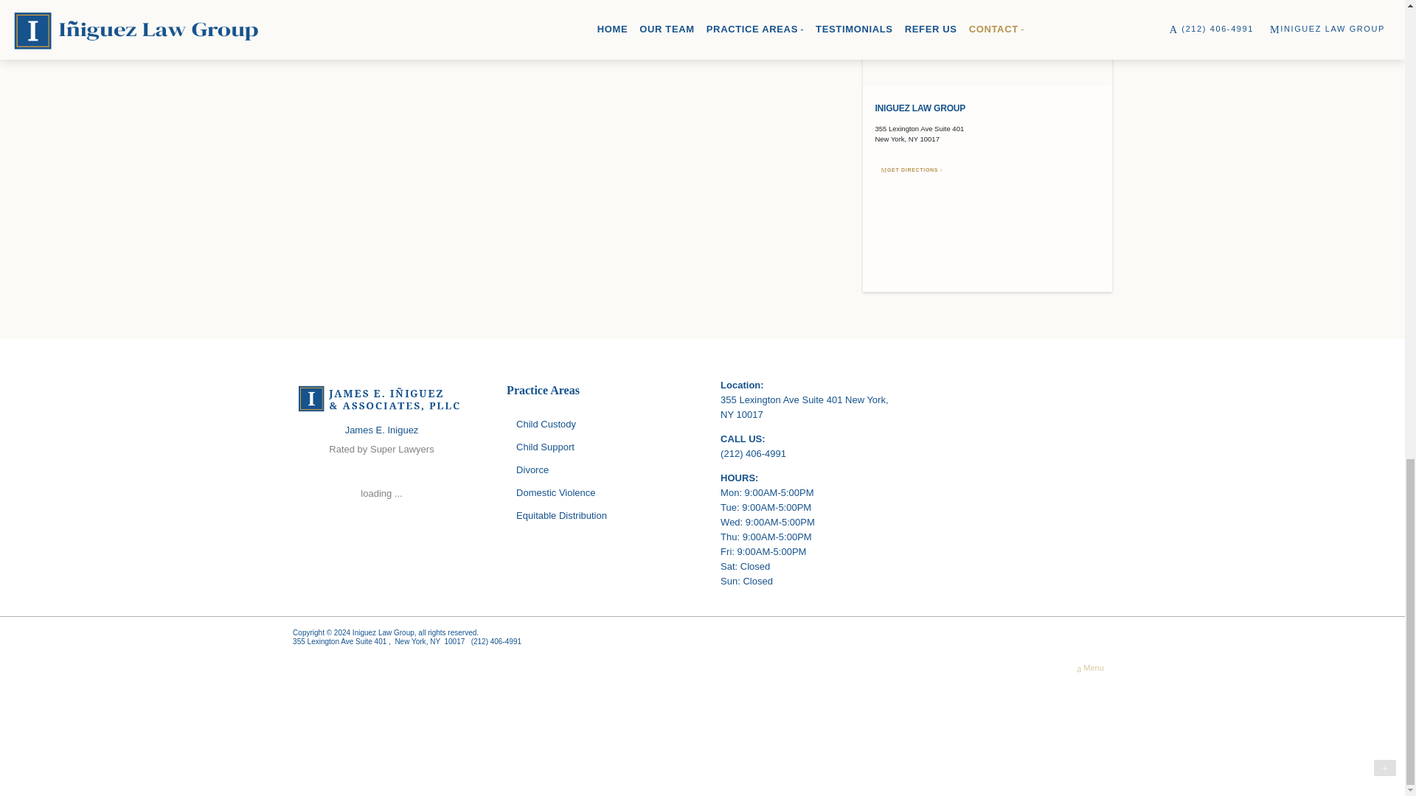 Image resolution: width=1416 pixels, height=796 pixels. I want to click on Open Menu, so click(1090, 668).